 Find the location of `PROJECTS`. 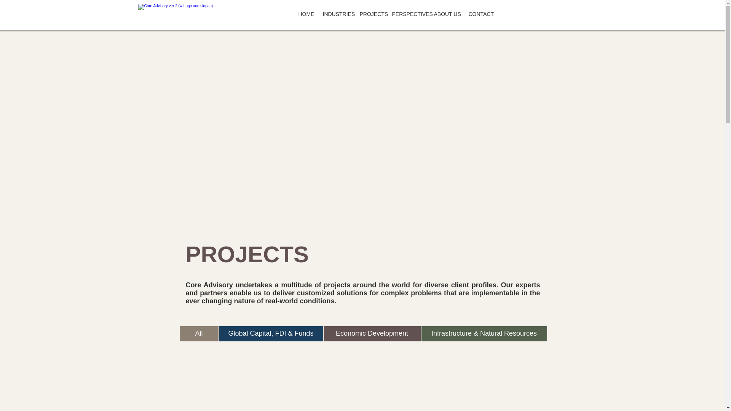

PROJECTS is located at coordinates (372, 14).